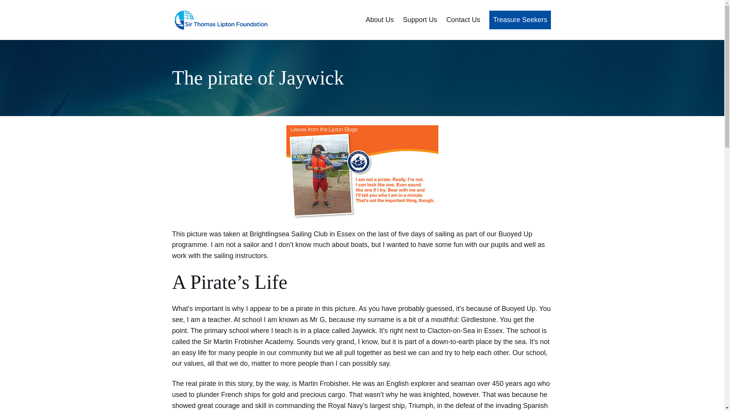 This screenshot has height=411, width=730. What do you see at coordinates (379, 20) in the screenshot?
I see `About Us` at bounding box center [379, 20].